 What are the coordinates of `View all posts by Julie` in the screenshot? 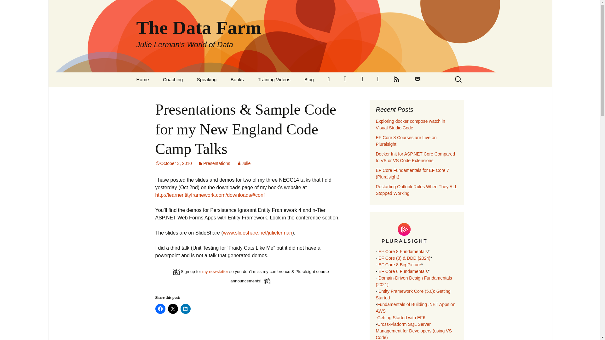 It's located at (244, 163).